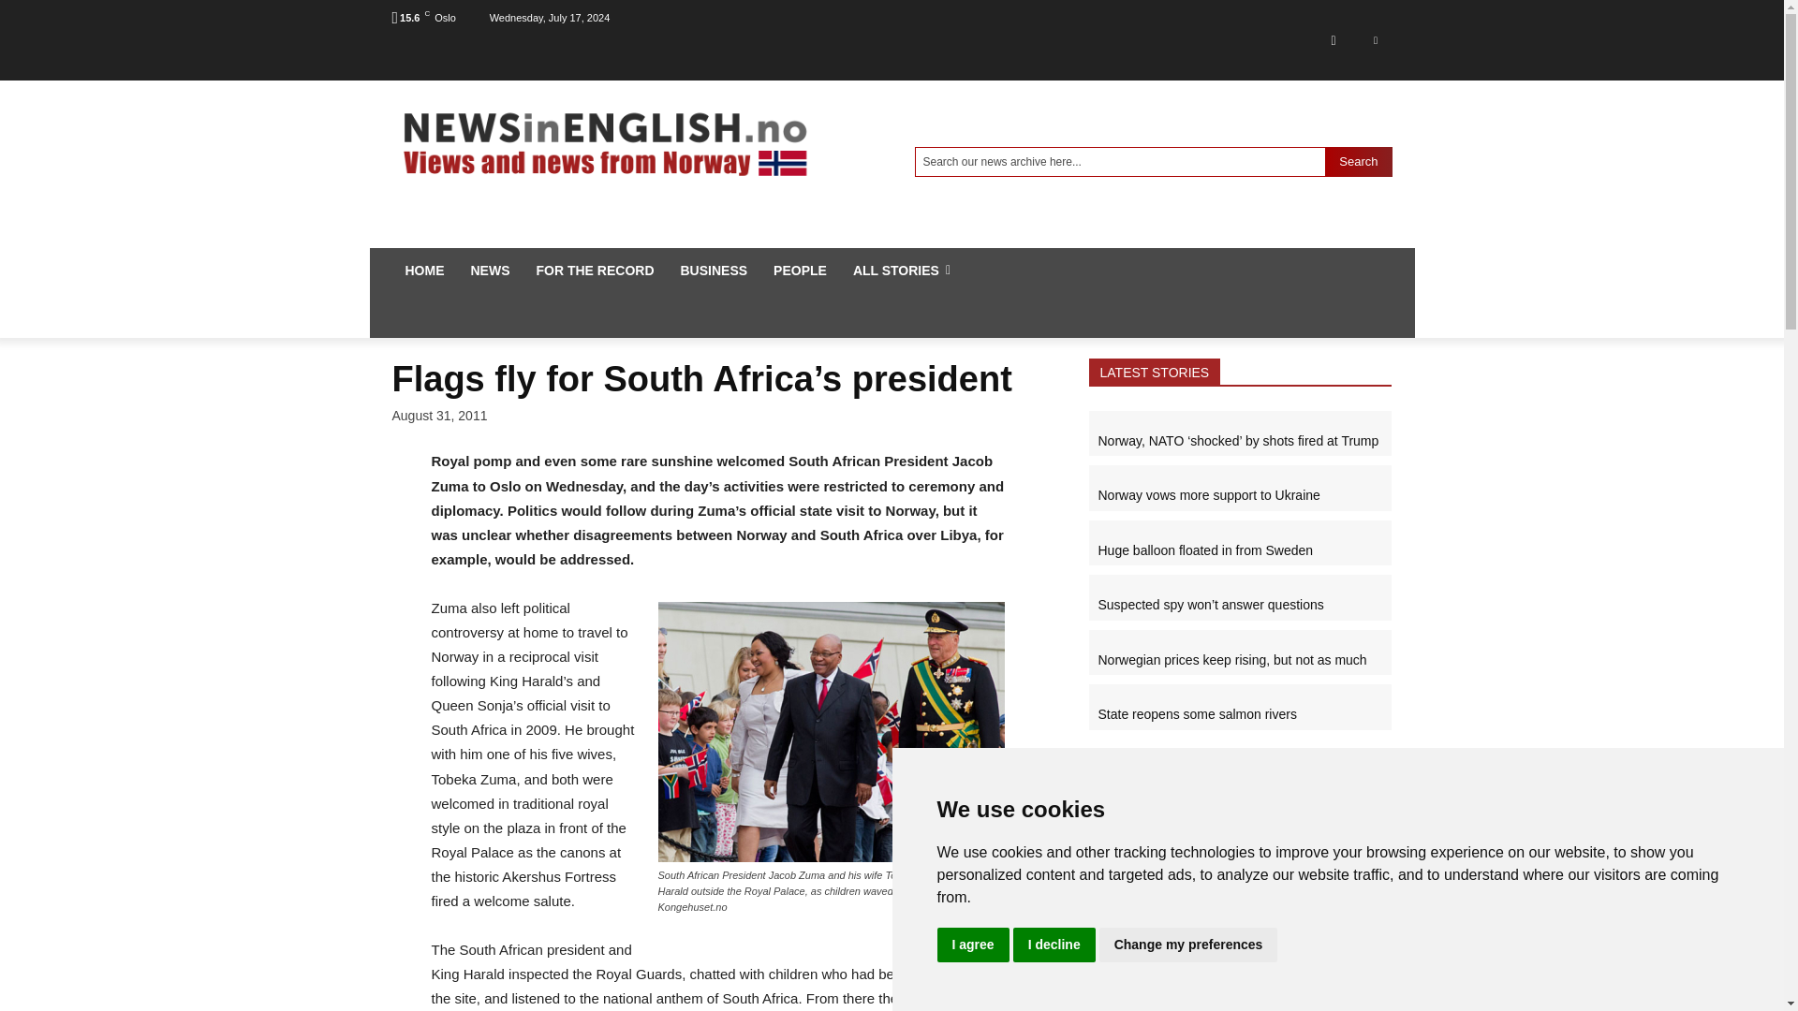 This screenshot has width=1798, height=1011. I want to click on State reopens some salmon rivers, so click(1197, 713).